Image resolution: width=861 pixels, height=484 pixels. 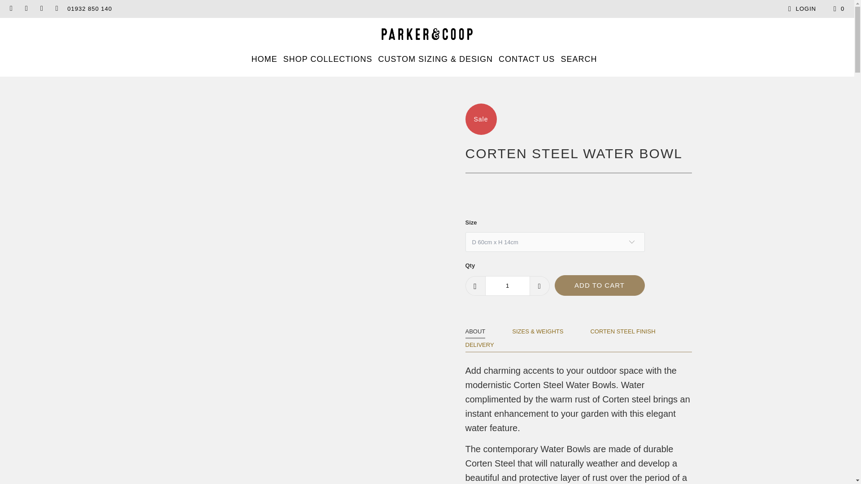 What do you see at coordinates (328, 59) in the screenshot?
I see `SHOP COLLECTIONS` at bounding box center [328, 59].